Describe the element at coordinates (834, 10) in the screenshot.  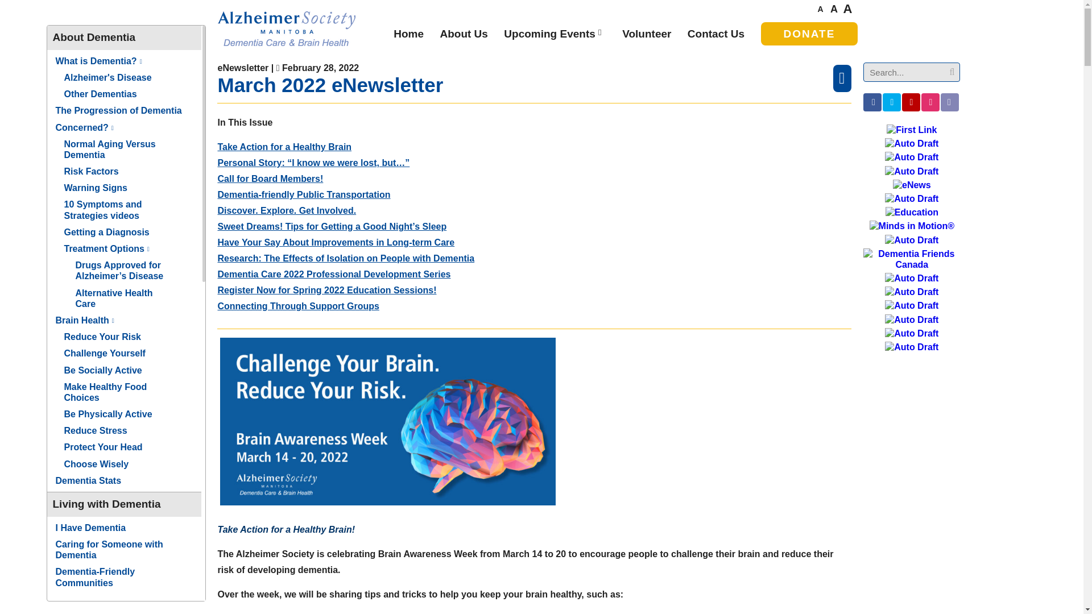
I see `A` at that location.